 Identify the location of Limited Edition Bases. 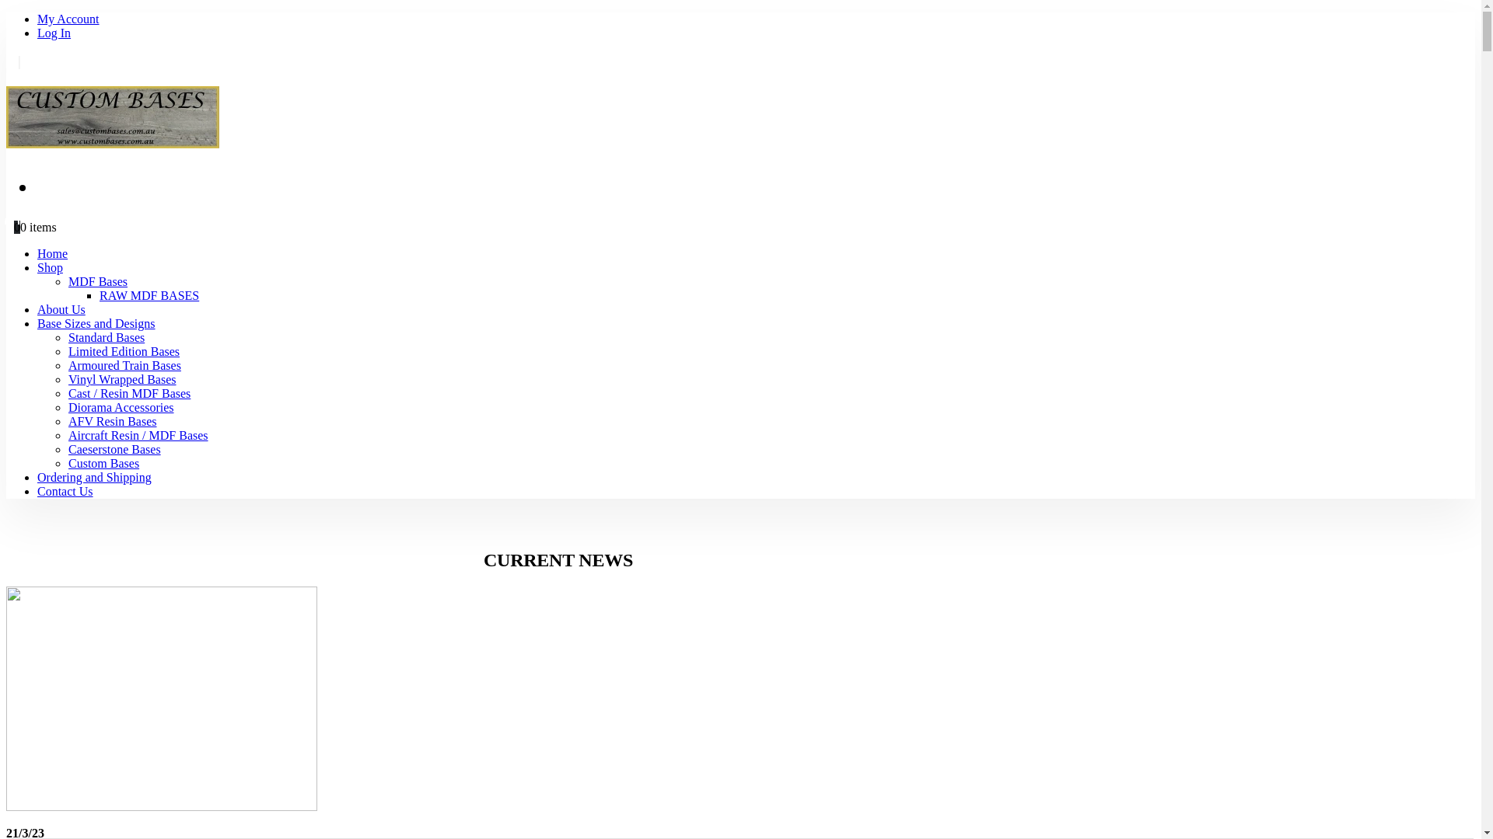
(124, 351).